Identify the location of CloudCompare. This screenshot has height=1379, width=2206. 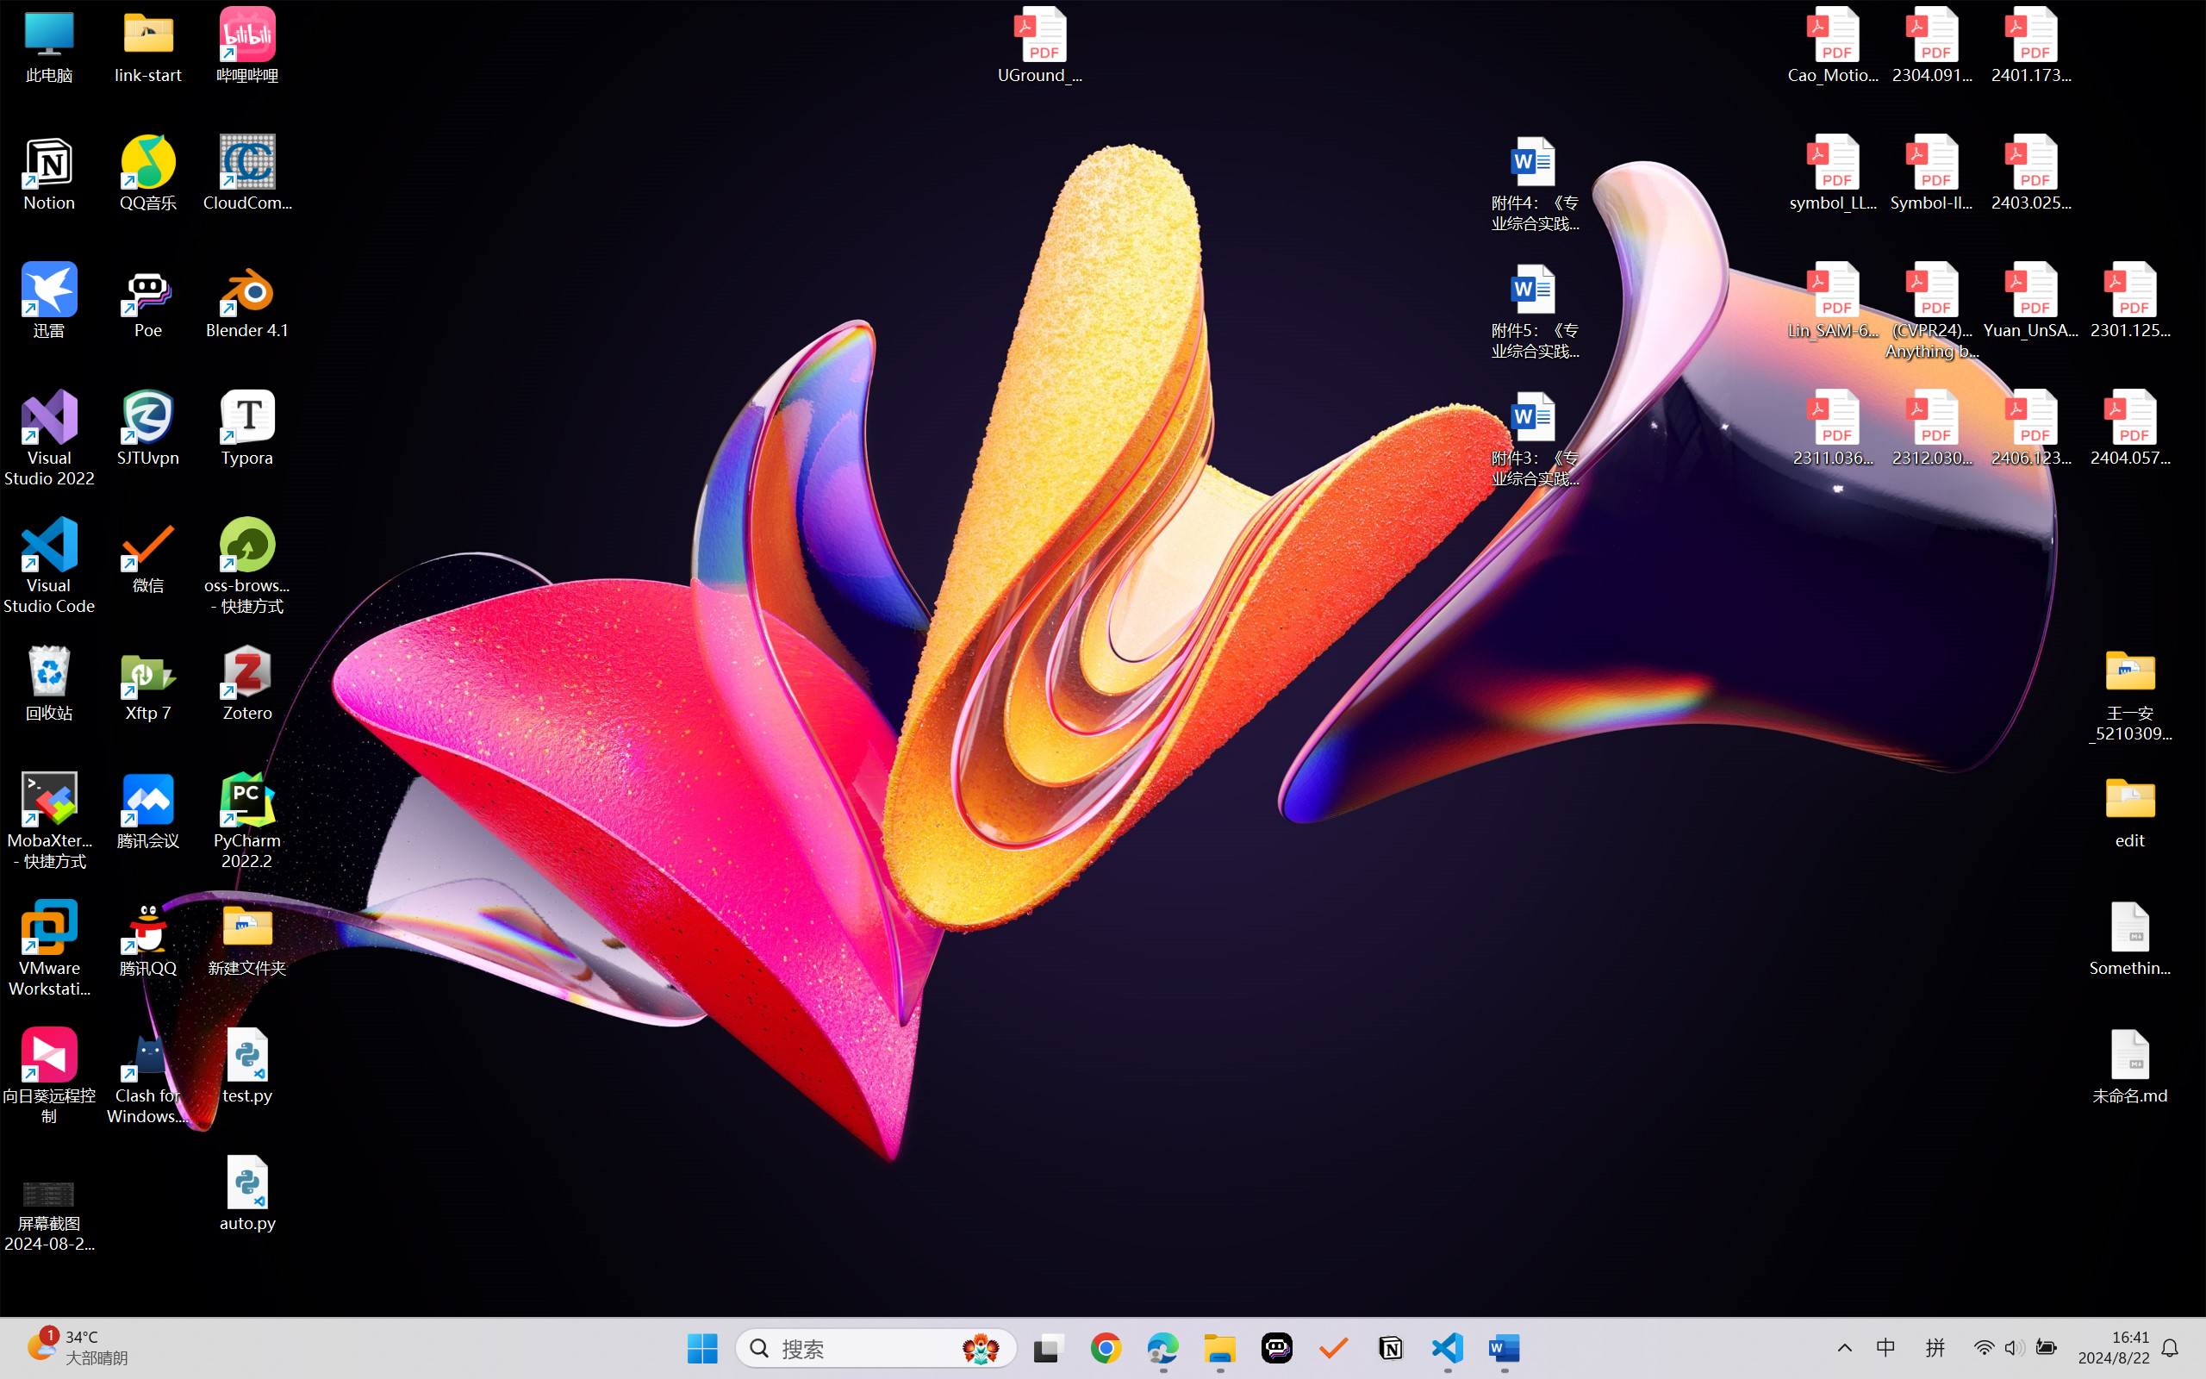
(248, 173).